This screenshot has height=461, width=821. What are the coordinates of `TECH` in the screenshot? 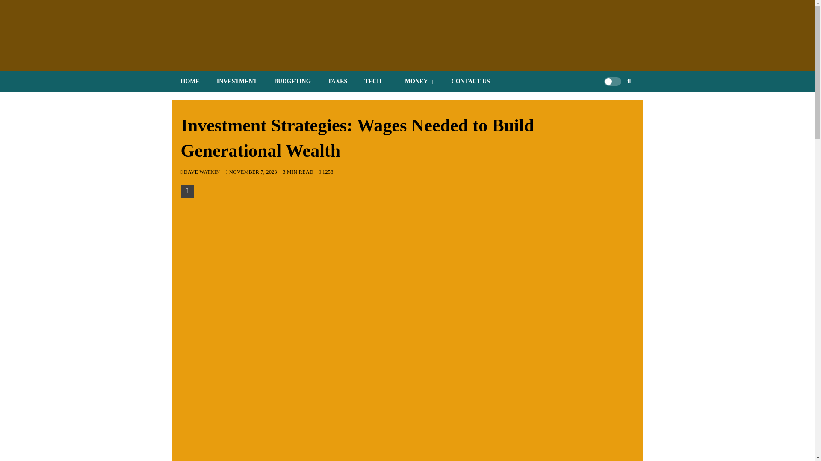 It's located at (376, 81).